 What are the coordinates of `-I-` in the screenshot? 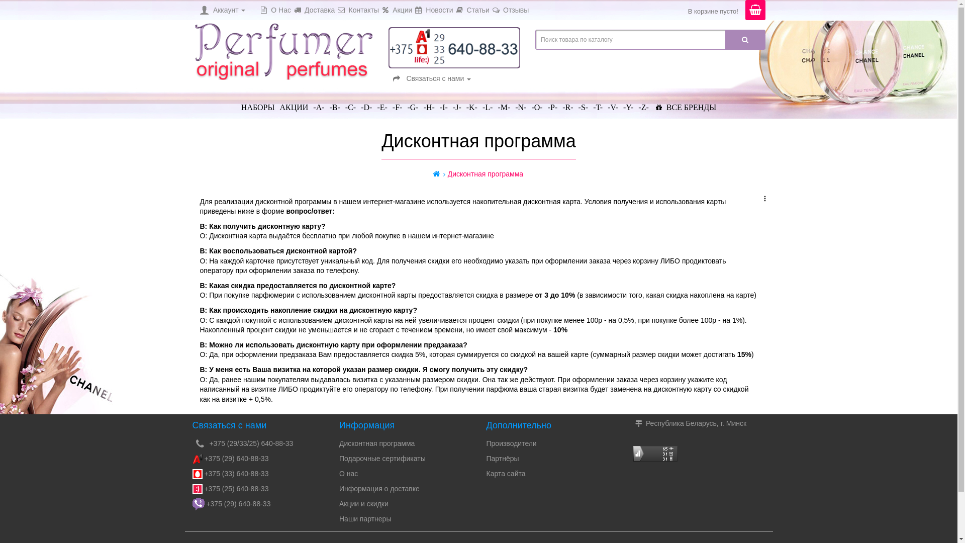 It's located at (444, 104).